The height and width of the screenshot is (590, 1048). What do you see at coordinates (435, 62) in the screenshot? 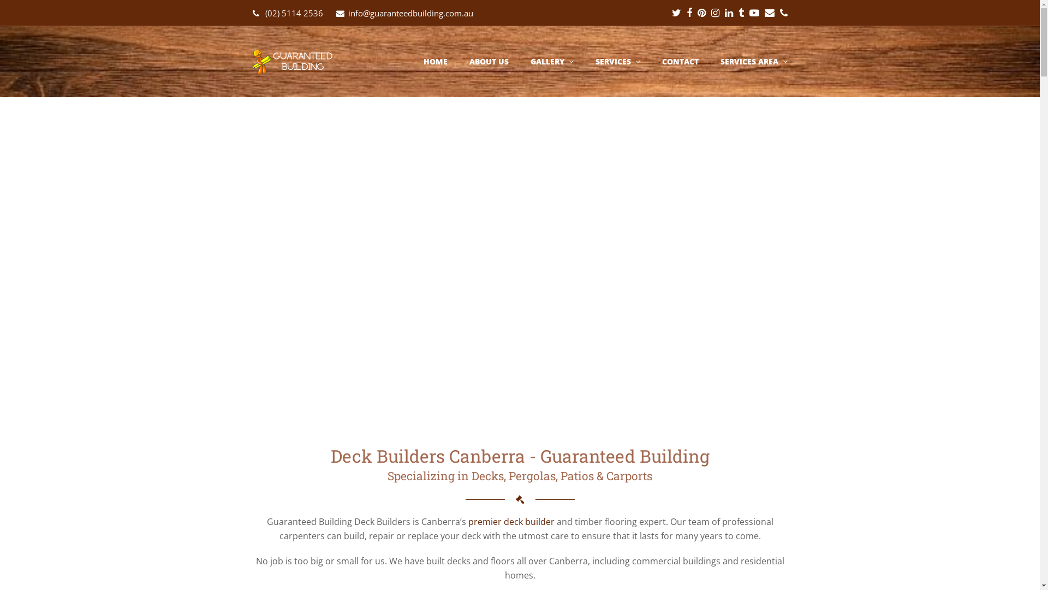
I see `HOME` at bounding box center [435, 62].